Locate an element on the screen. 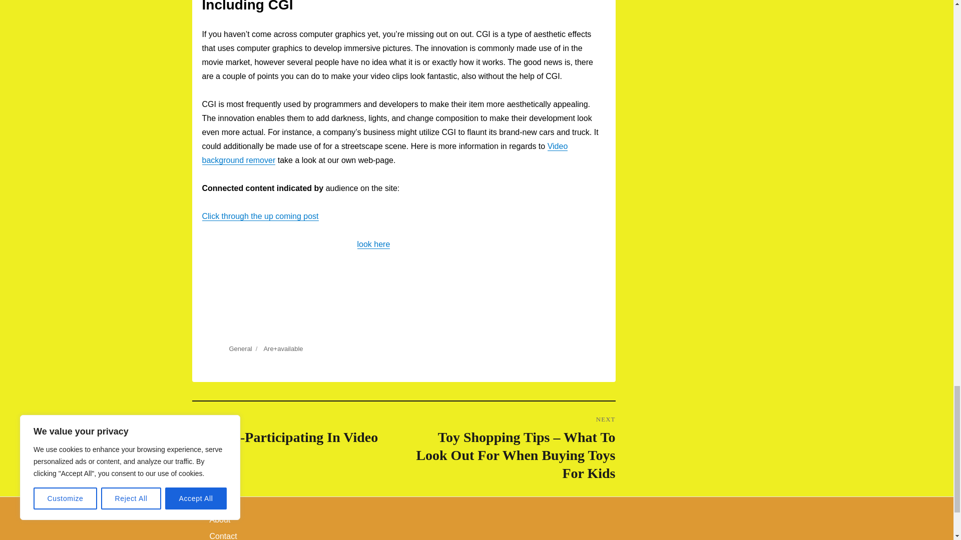 The height and width of the screenshot is (540, 961). look here is located at coordinates (373, 244).